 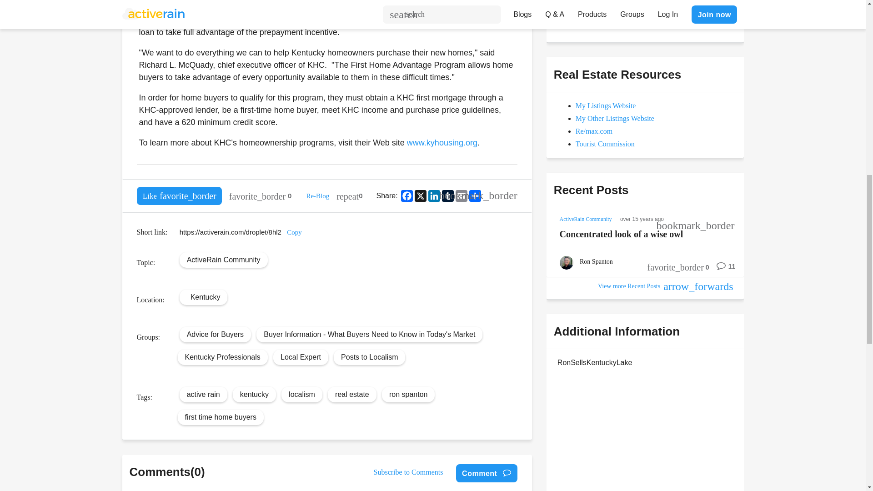 I want to click on My Listings Website, so click(x=606, y=105).